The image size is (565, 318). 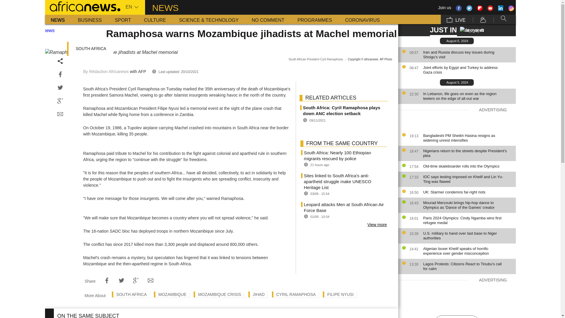 What do you see at coordinates (268, 19) in the screenshot?
I see `NO COMMENT` at bounding box center [268, 19].